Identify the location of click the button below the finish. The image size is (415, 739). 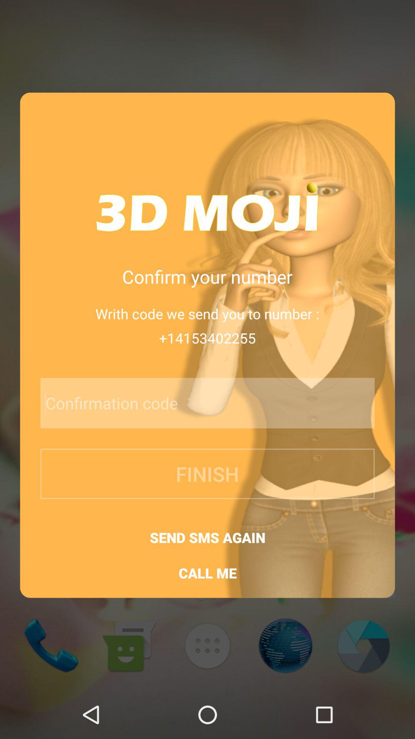
(207, 537).